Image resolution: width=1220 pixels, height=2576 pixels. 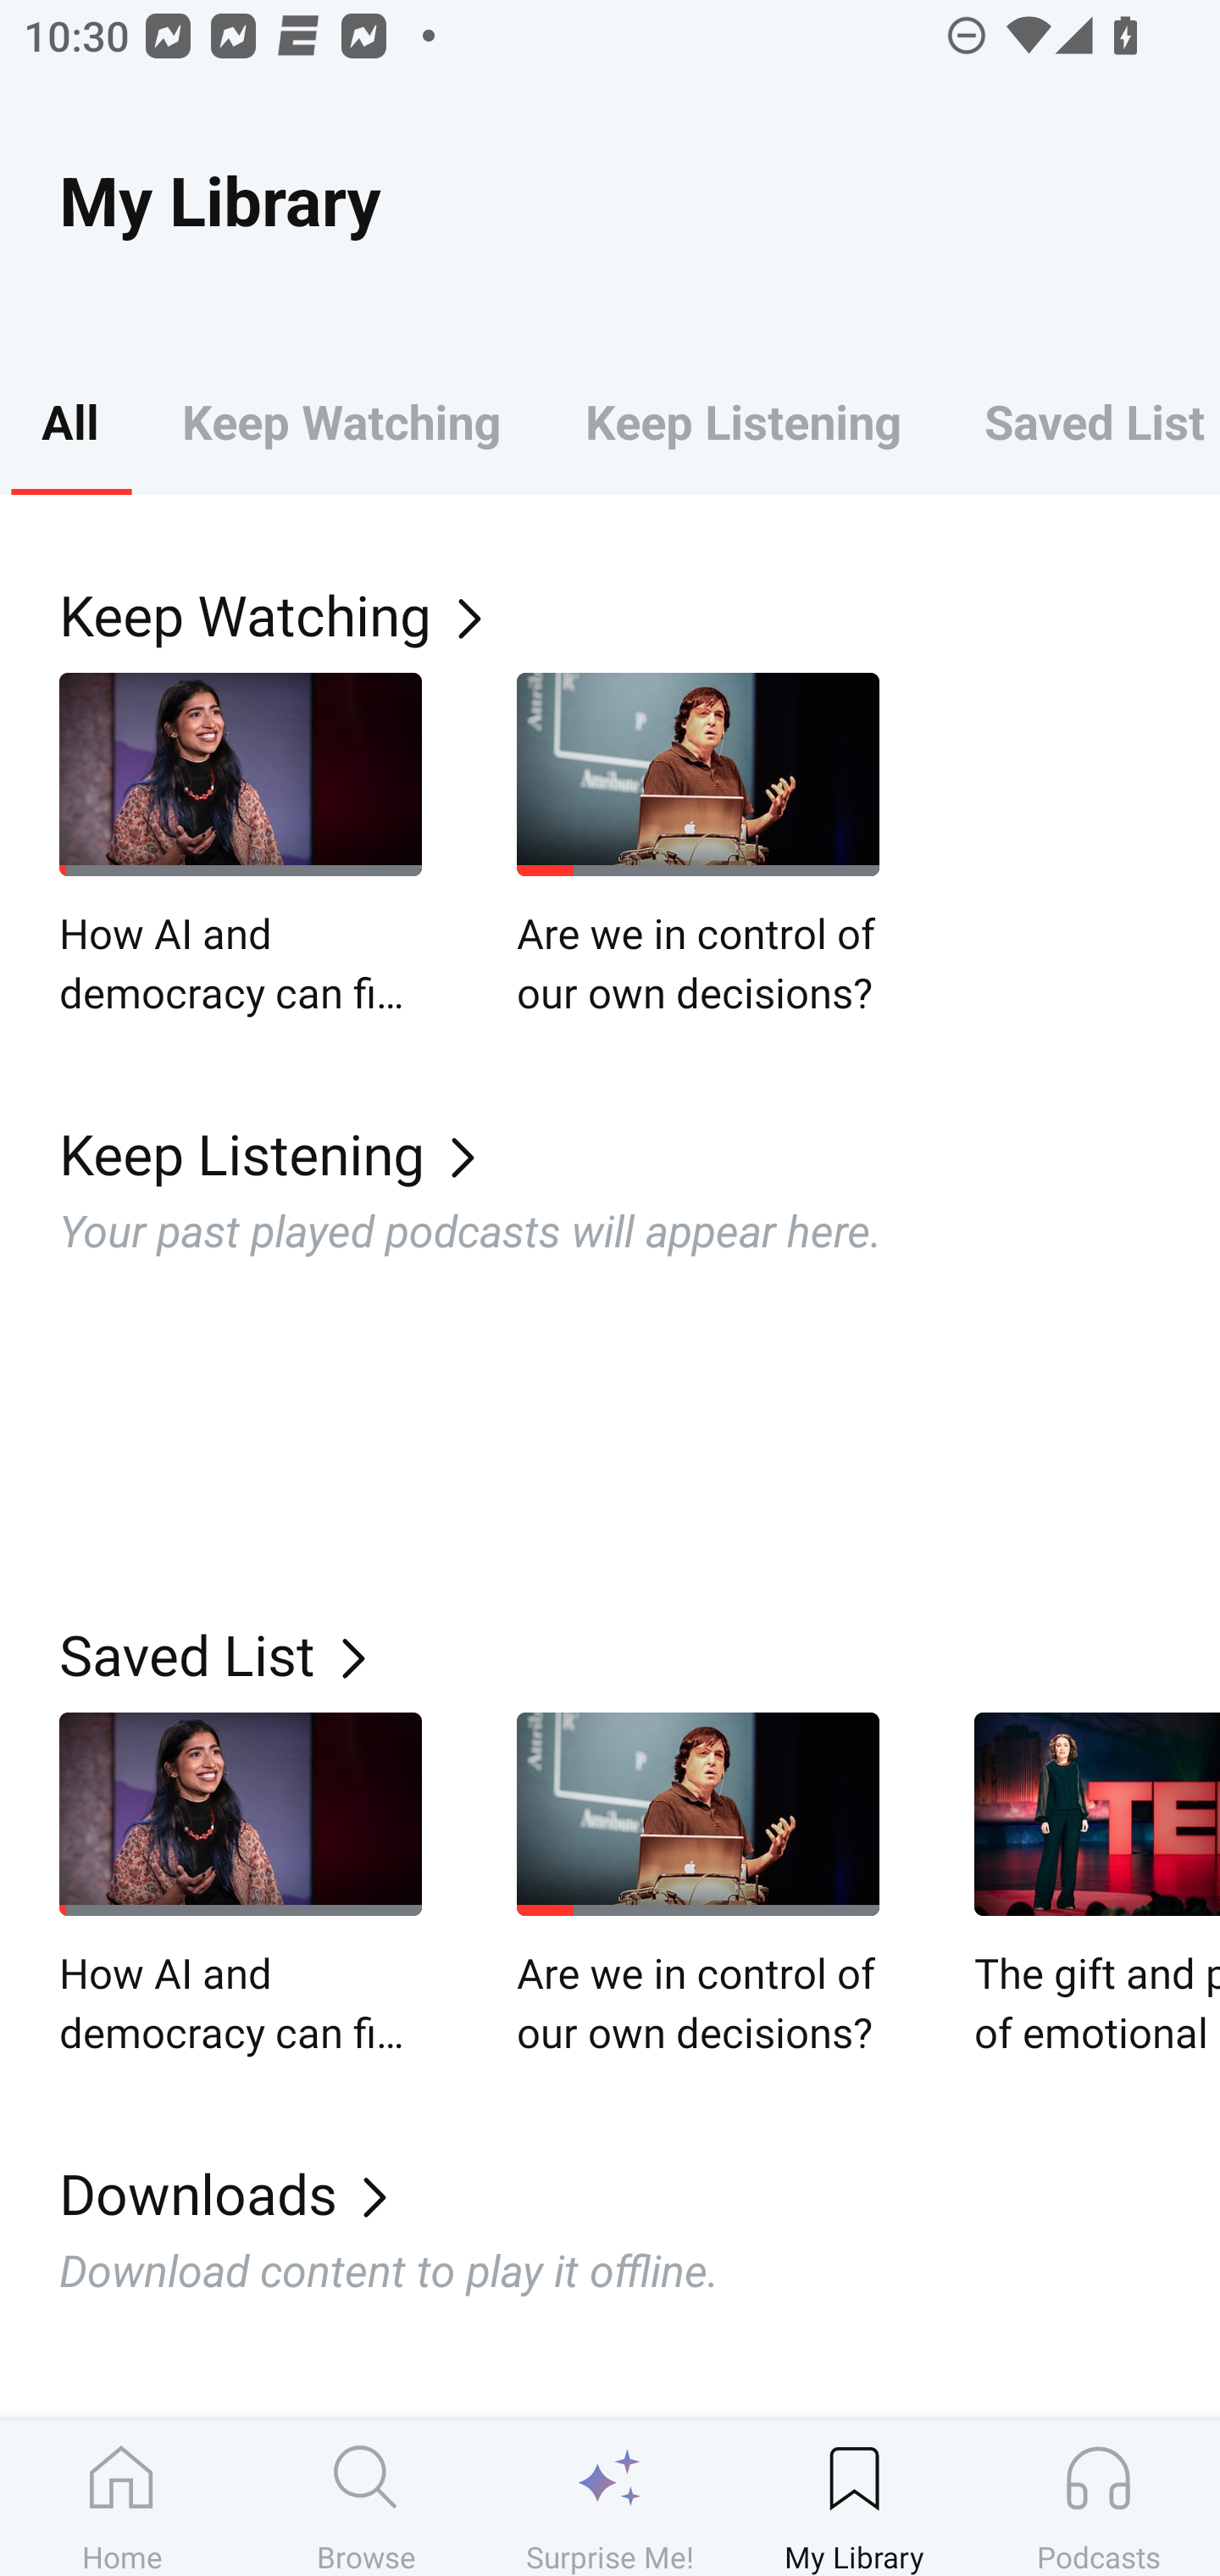 I want to click on Saved List, so click(x=1081, y=420).